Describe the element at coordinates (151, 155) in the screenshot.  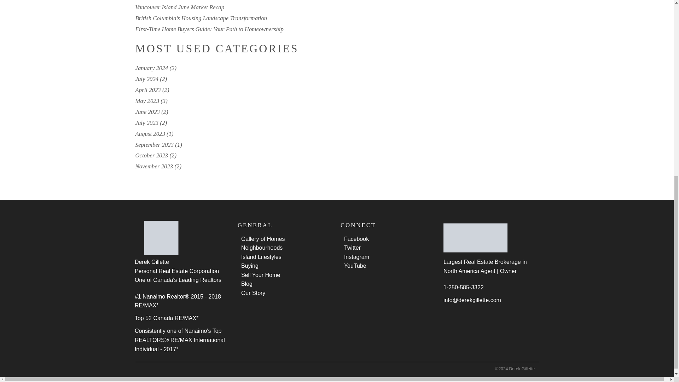
I see `October 2023` at that location.